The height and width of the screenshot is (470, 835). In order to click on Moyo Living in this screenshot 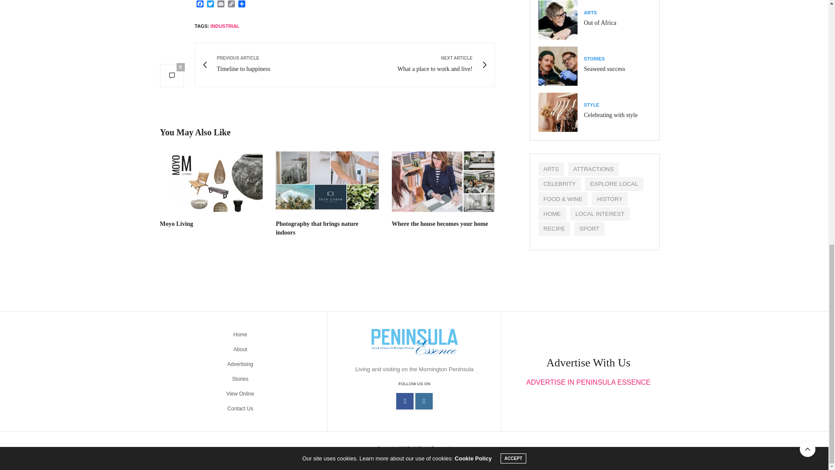, I will do `click(417, 64)`.